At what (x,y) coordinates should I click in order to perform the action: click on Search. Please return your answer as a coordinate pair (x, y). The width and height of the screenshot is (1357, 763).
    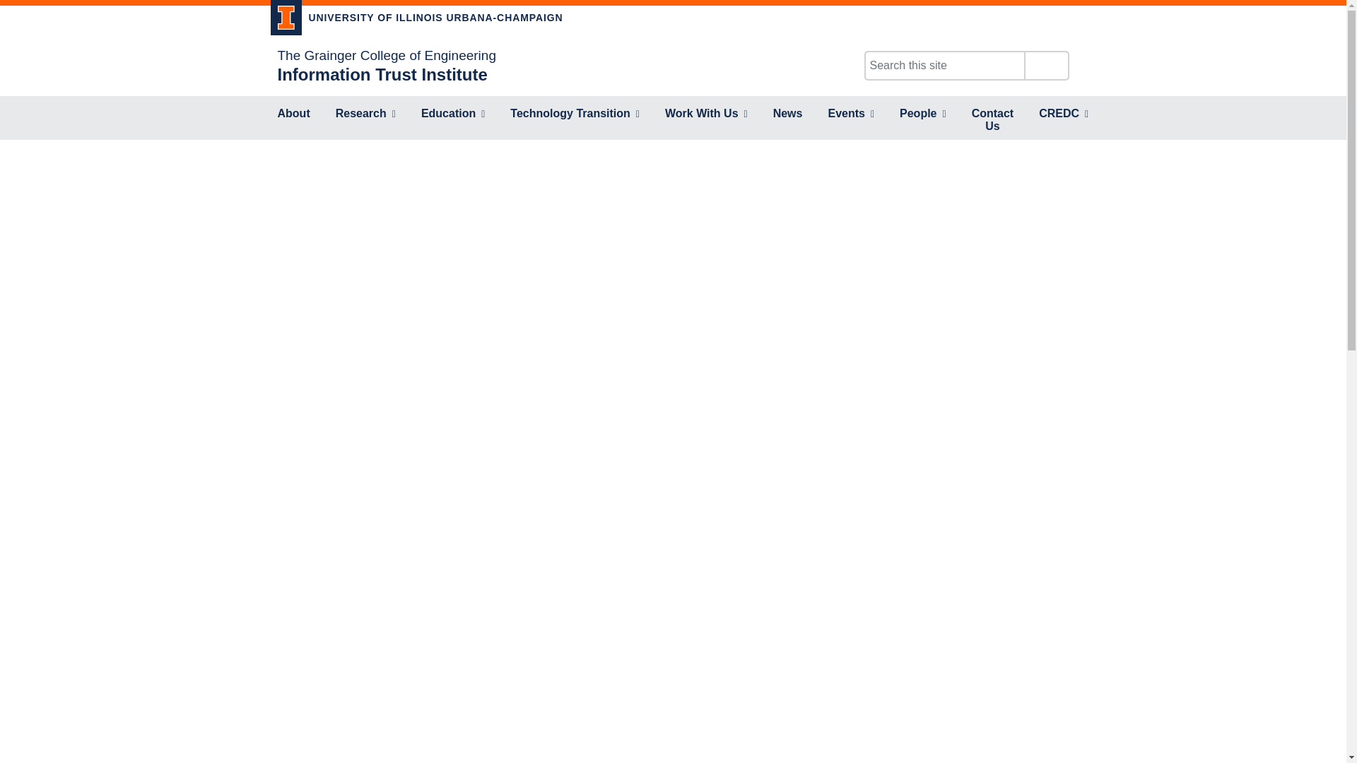
    Looking at the image, I should click on (1045, 66).